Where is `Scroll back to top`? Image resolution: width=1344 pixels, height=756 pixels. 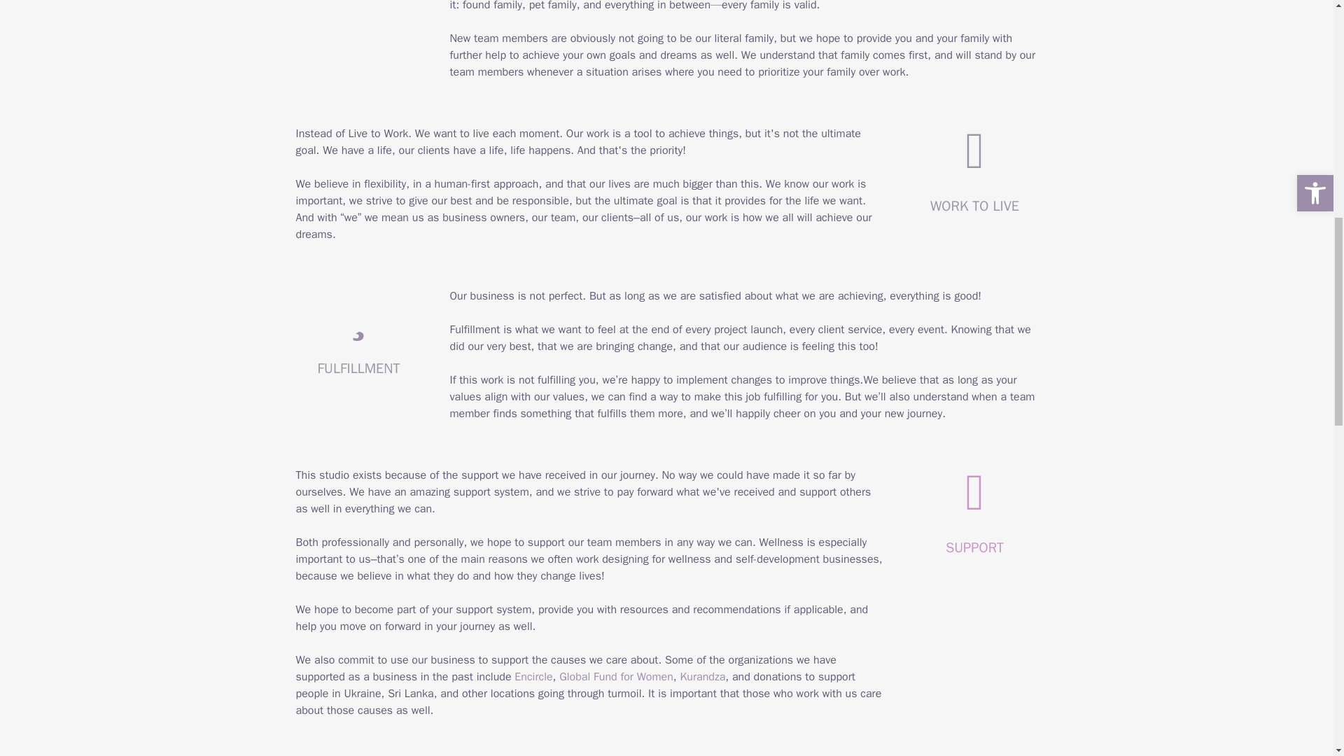 Scroll back to top is located at coordinates (1298, 664).